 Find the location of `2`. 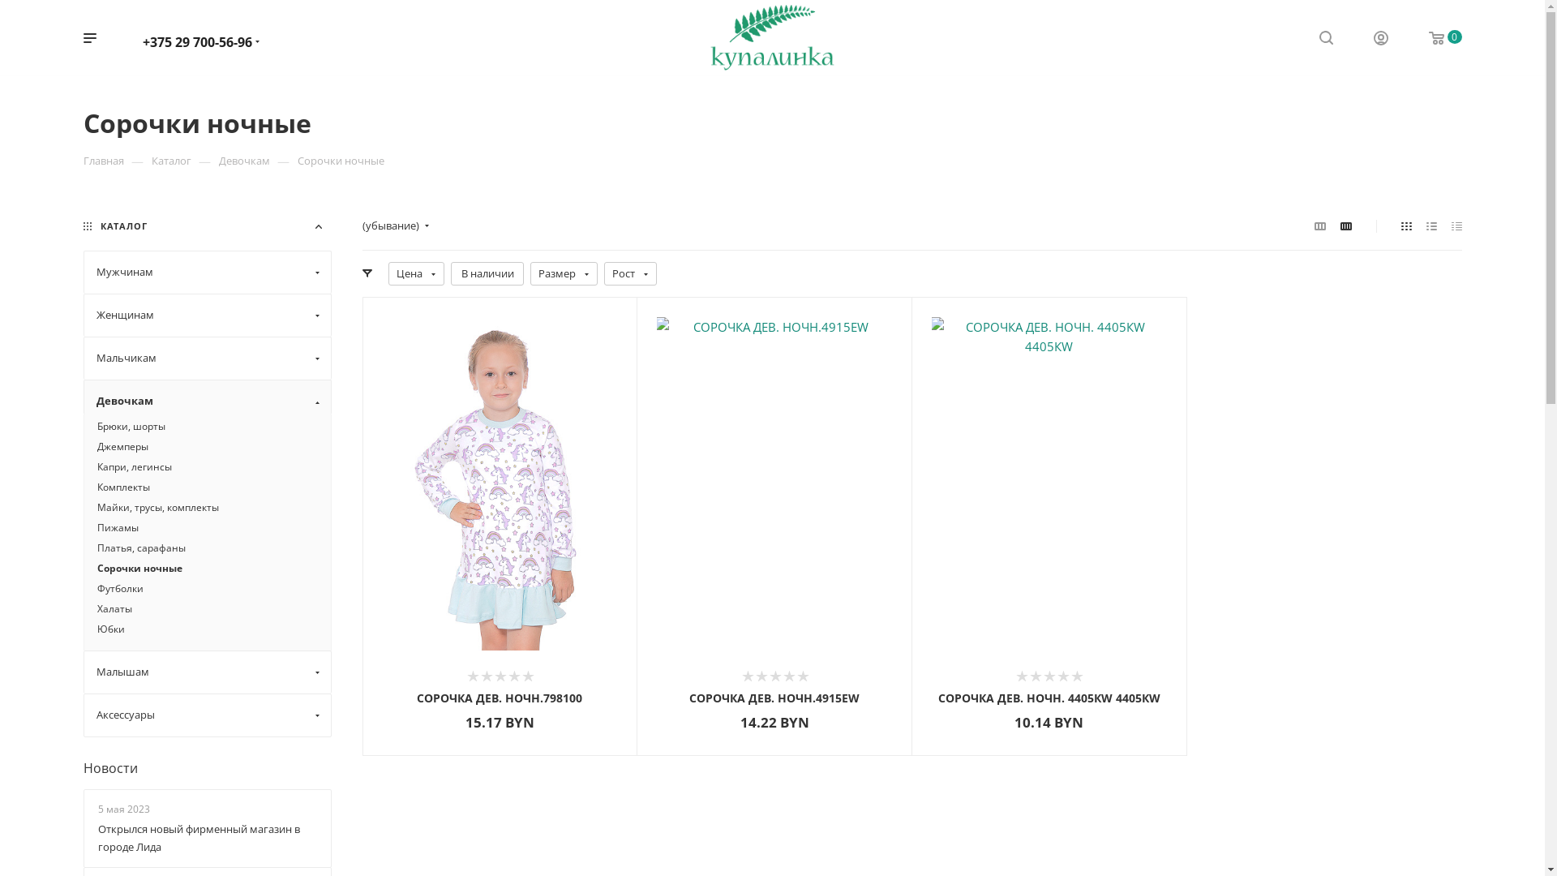

2 is located at coordinates (1035, 676).